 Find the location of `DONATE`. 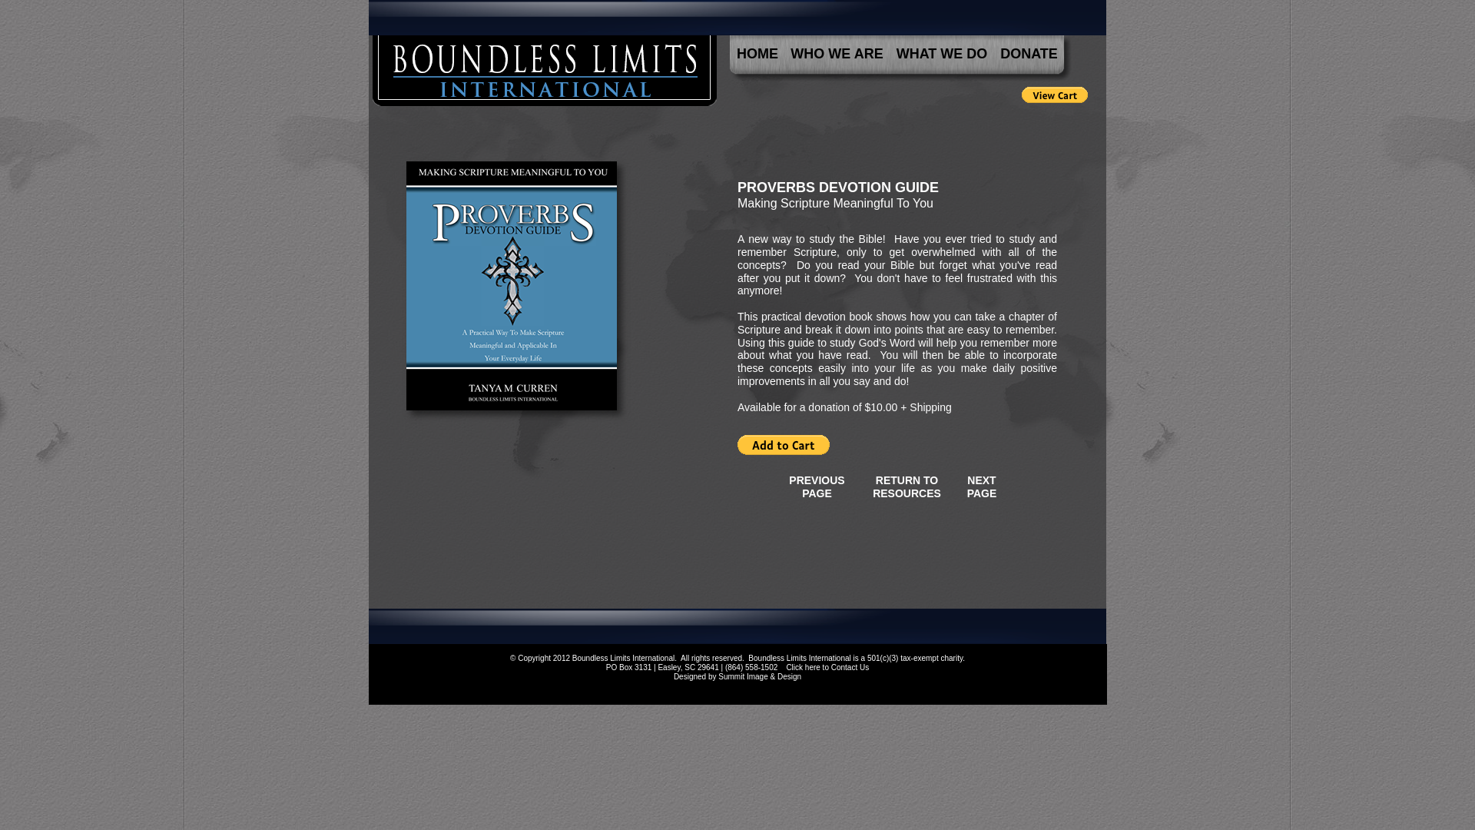

DONATE is located at coordinates (1029, 52).